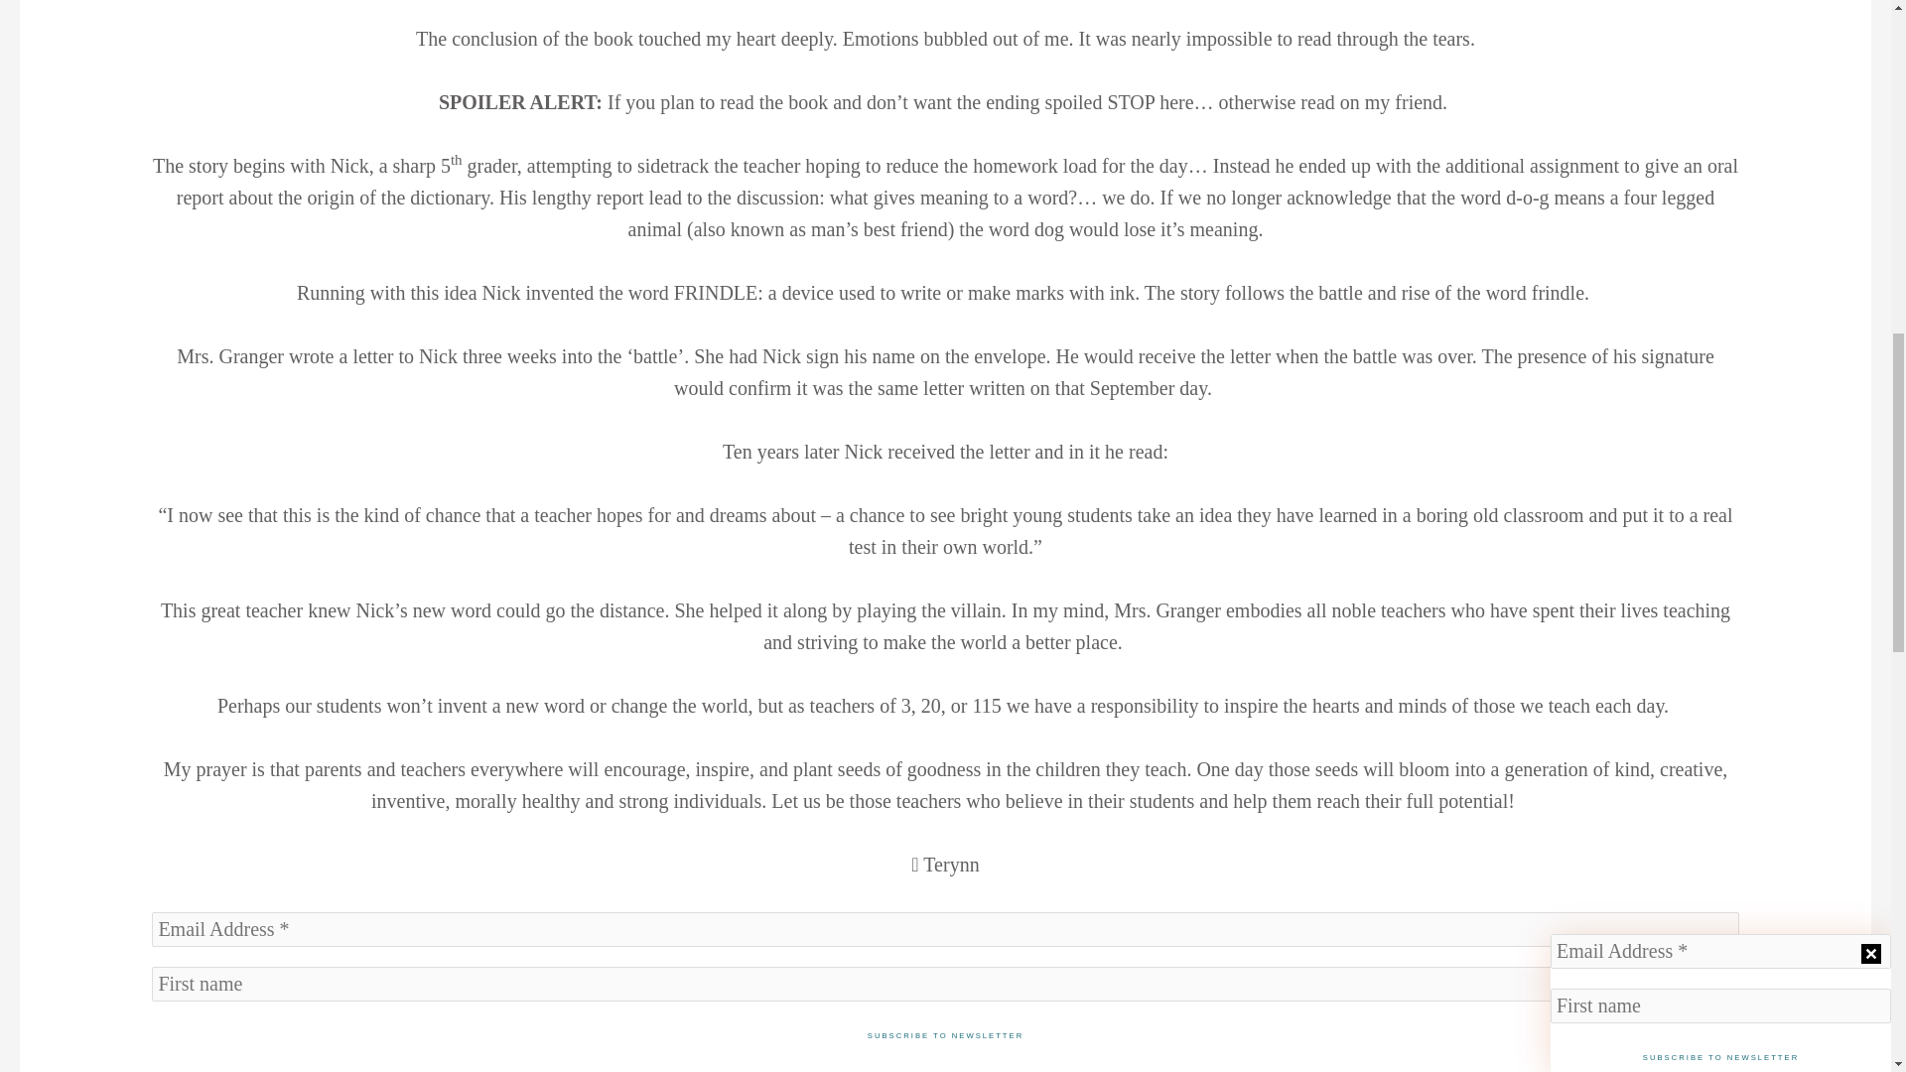 This screenshot has width=1906, height=1072. What do you see at coordinates (945, 1036) in the screenshot?
I see `Subscribe to Newsletter` at bounding box center [945, 1036].